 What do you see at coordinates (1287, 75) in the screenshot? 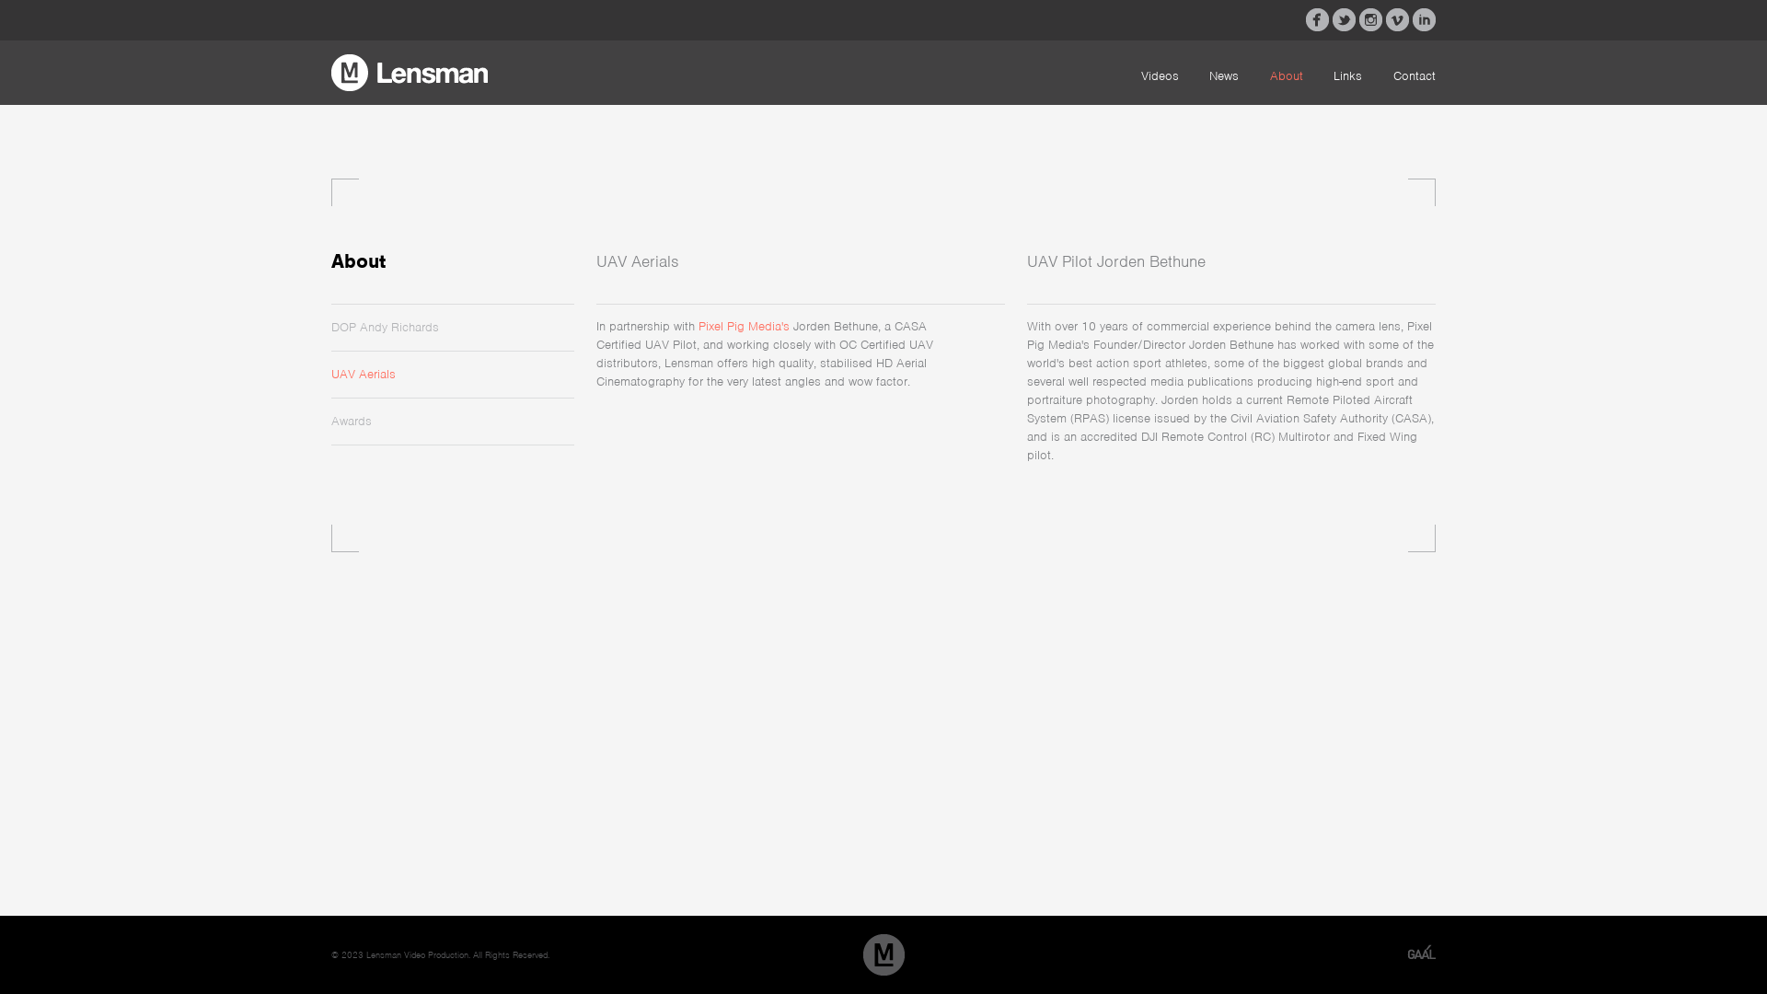
I see `About` at bounding box center [1287, 75].